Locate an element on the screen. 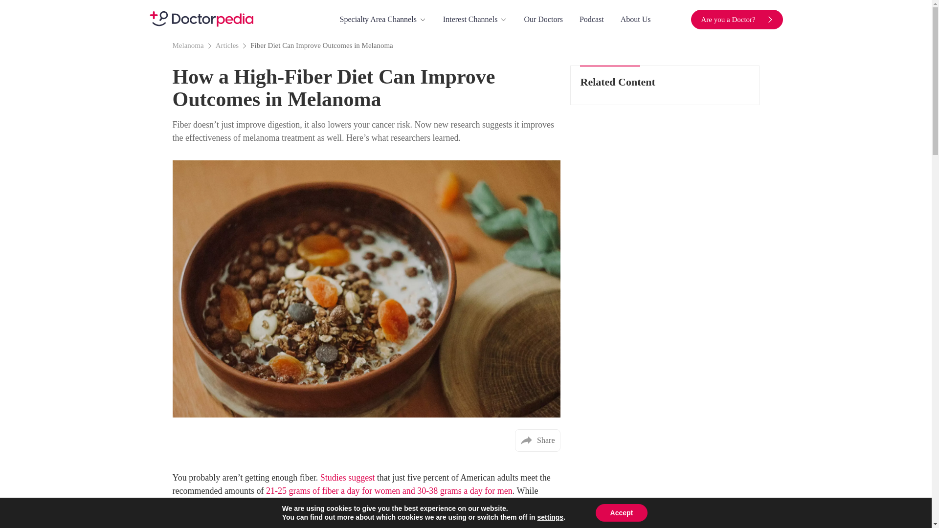 The width and height of the screenshot is (939, 528). Articles is located at coordinates (233, 45).